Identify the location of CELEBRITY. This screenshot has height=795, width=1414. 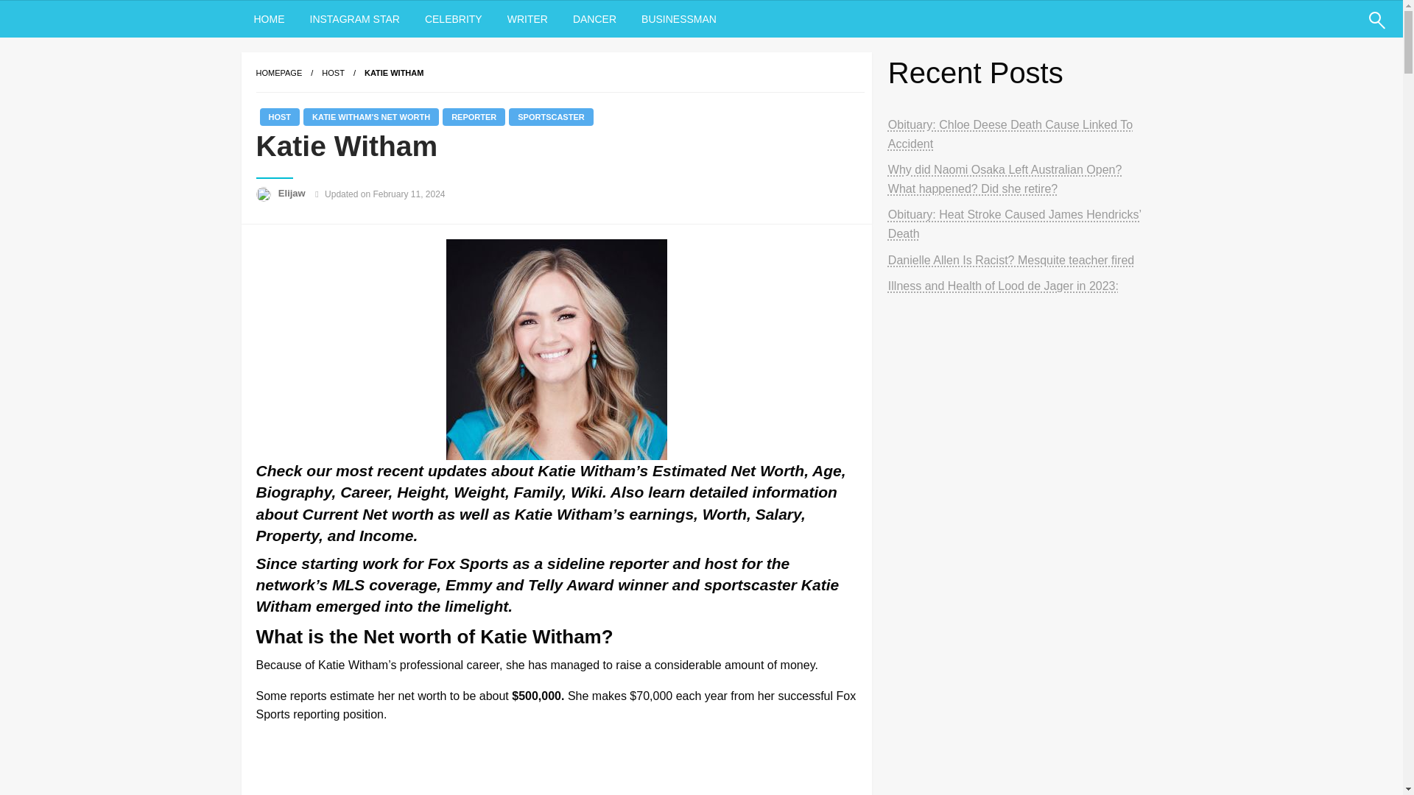
(454, 19).